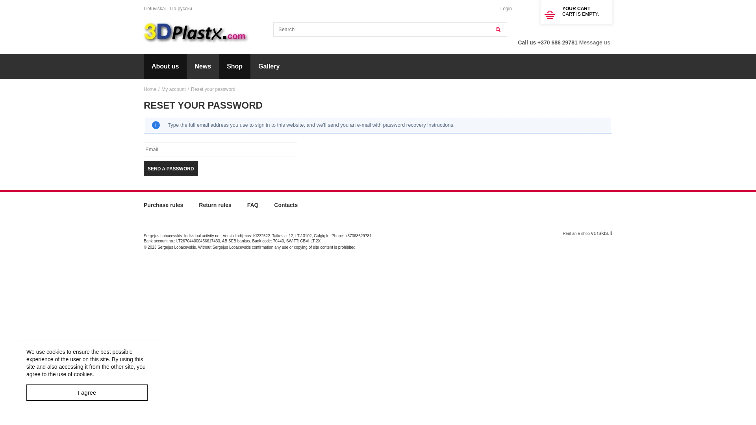 The height and width of the screenshot is (425, 756). What do you see at coordinates (269, 66) in the screenshot?
I see `Gallery` at bounding box center [269, 66].